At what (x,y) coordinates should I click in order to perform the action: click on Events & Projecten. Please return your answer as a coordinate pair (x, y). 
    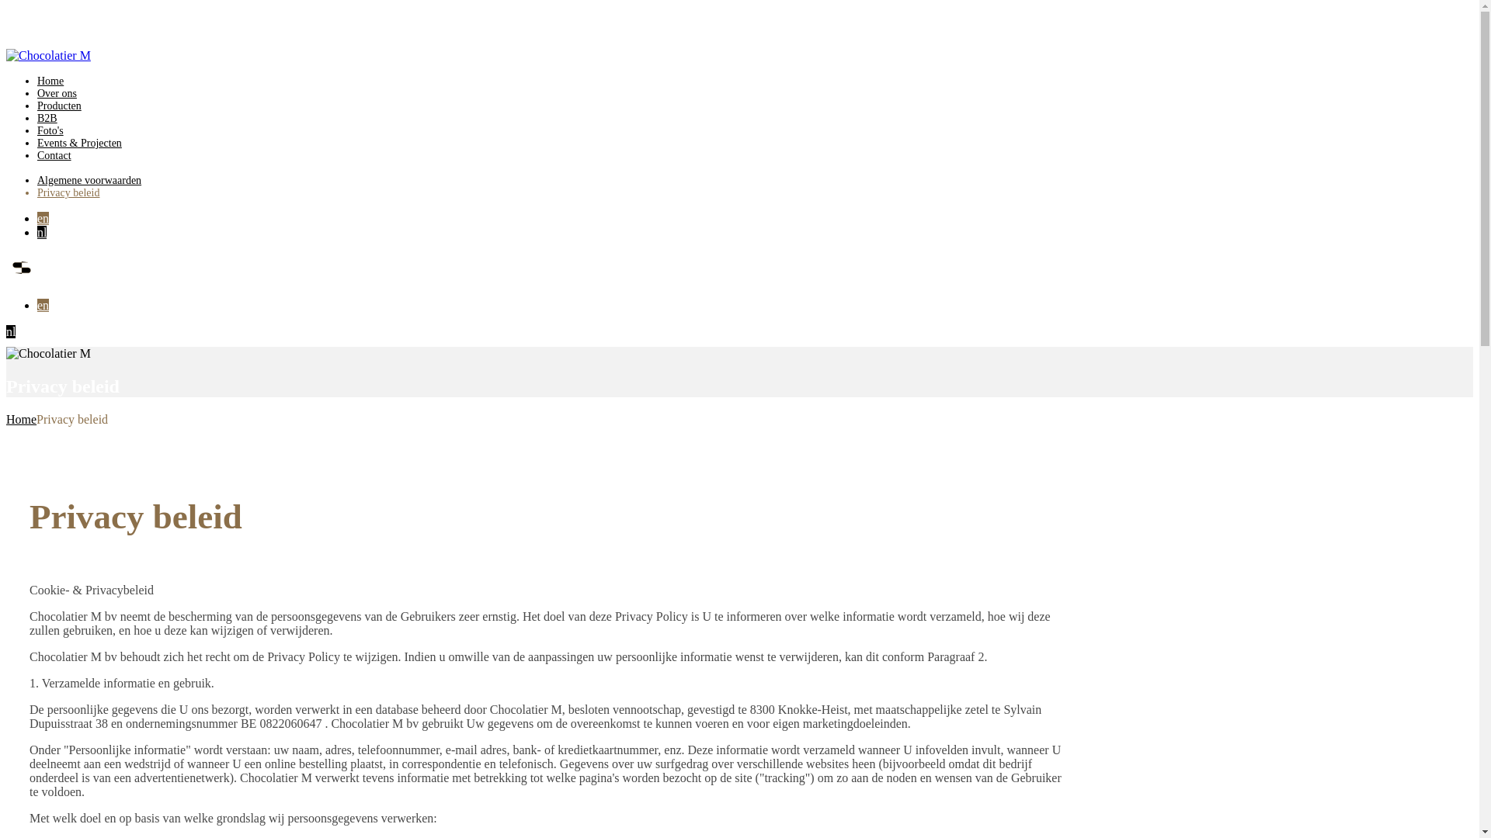
    Looking at the image, I should click on (79, 143).